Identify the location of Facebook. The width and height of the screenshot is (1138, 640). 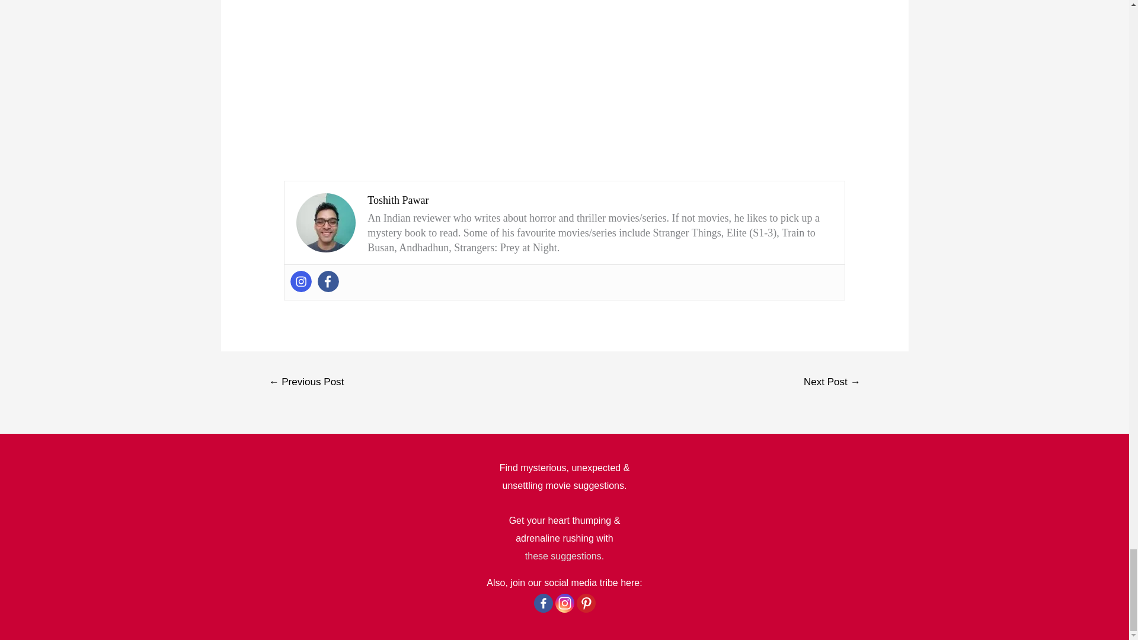
(543, 603).